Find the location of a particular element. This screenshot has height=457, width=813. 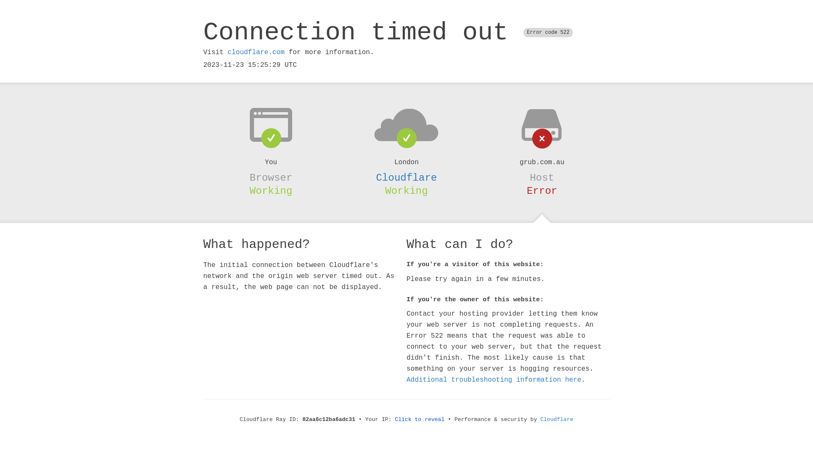

Cloudflare is located at coordinates (557, 420).